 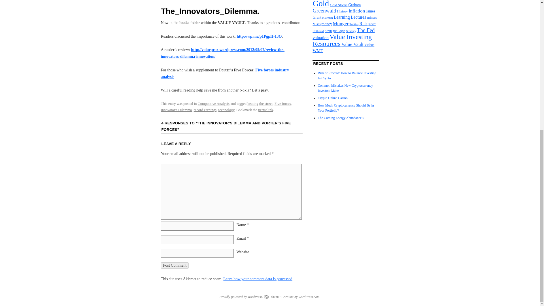 I want to click on record earnings, so click(x=205, y=110).